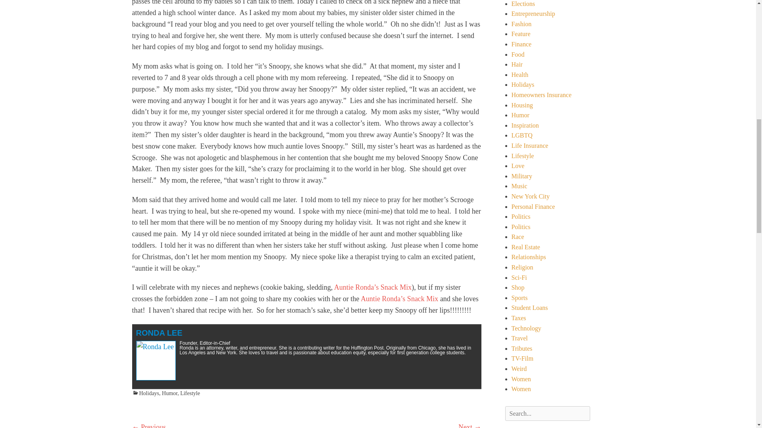  What do you see at coordinates (159, 333) in the screenshot?
I see `Ronda Lee` at bounding box center [159, 333].